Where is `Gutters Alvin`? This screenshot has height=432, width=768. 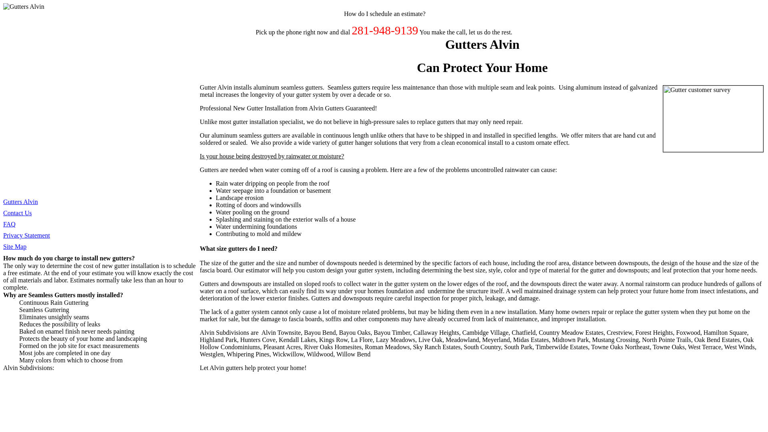 Gutters Alvin is located at coordinates (20, 202).